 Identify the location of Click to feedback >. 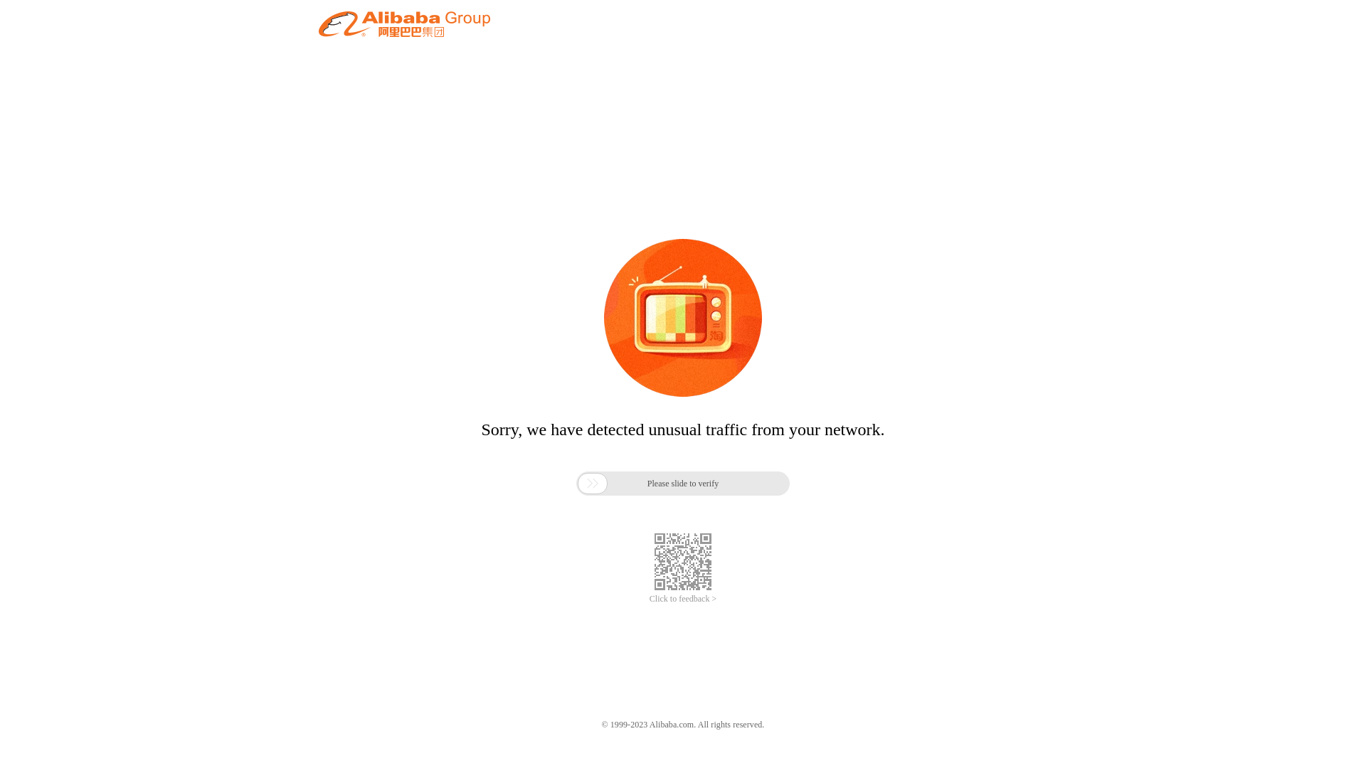
(683, 599).